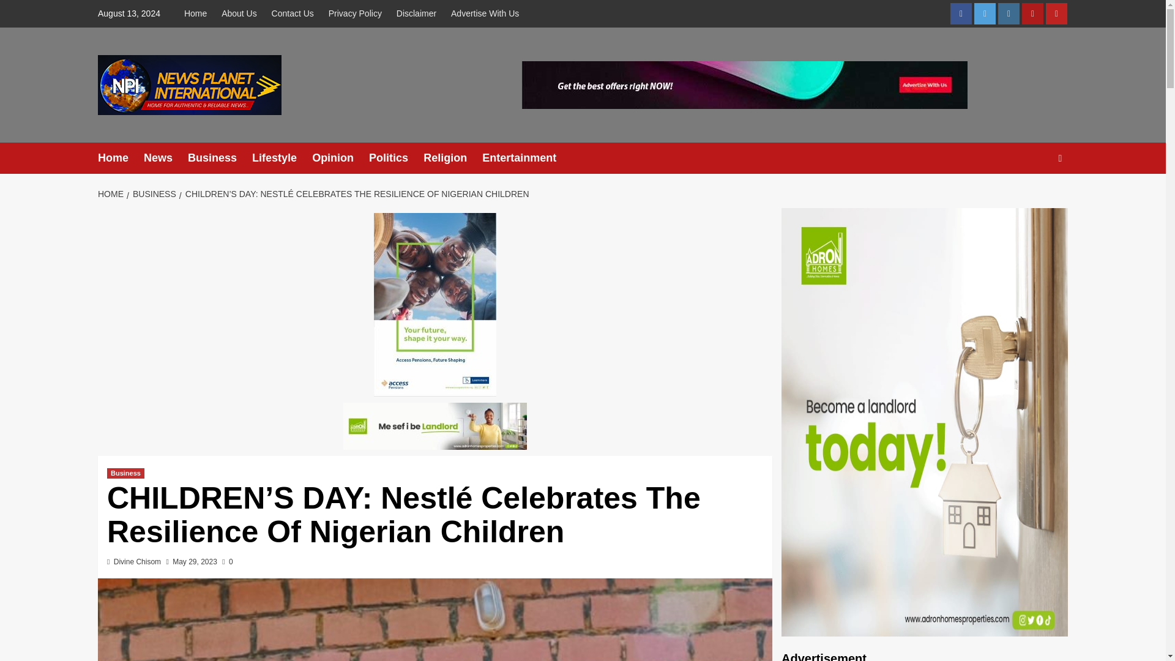 This screenshot has width=1175, height=661. I want to click on May 29, 2023, so click(195, 562).